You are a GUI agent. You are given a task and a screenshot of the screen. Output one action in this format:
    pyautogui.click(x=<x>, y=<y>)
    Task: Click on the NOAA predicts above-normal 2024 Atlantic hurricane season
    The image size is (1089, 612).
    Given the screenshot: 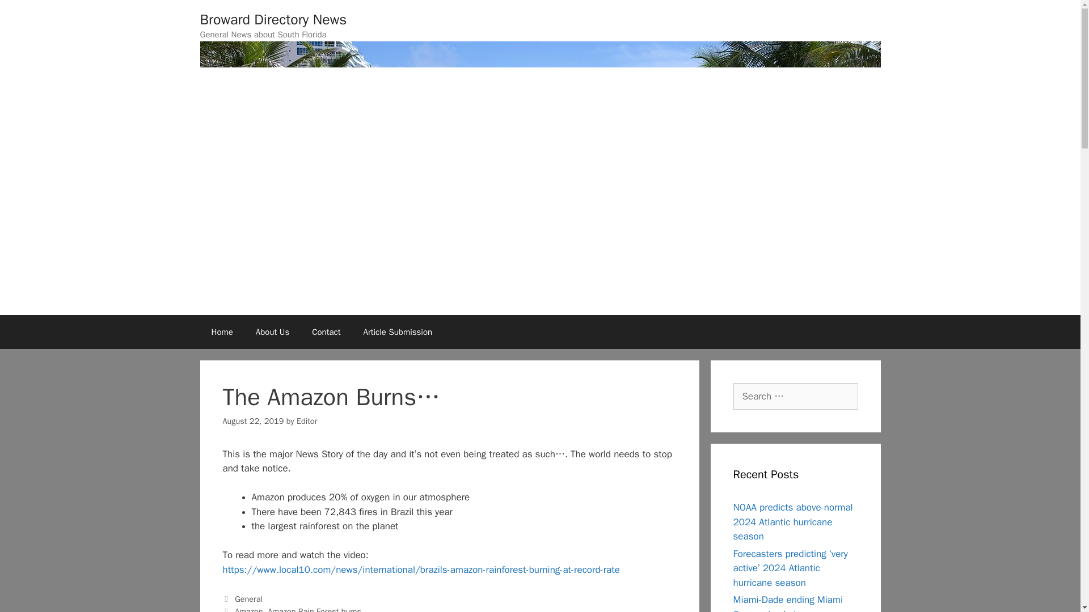 What is the action you would take?
    pyautogui.click(x=793, y=521)
    